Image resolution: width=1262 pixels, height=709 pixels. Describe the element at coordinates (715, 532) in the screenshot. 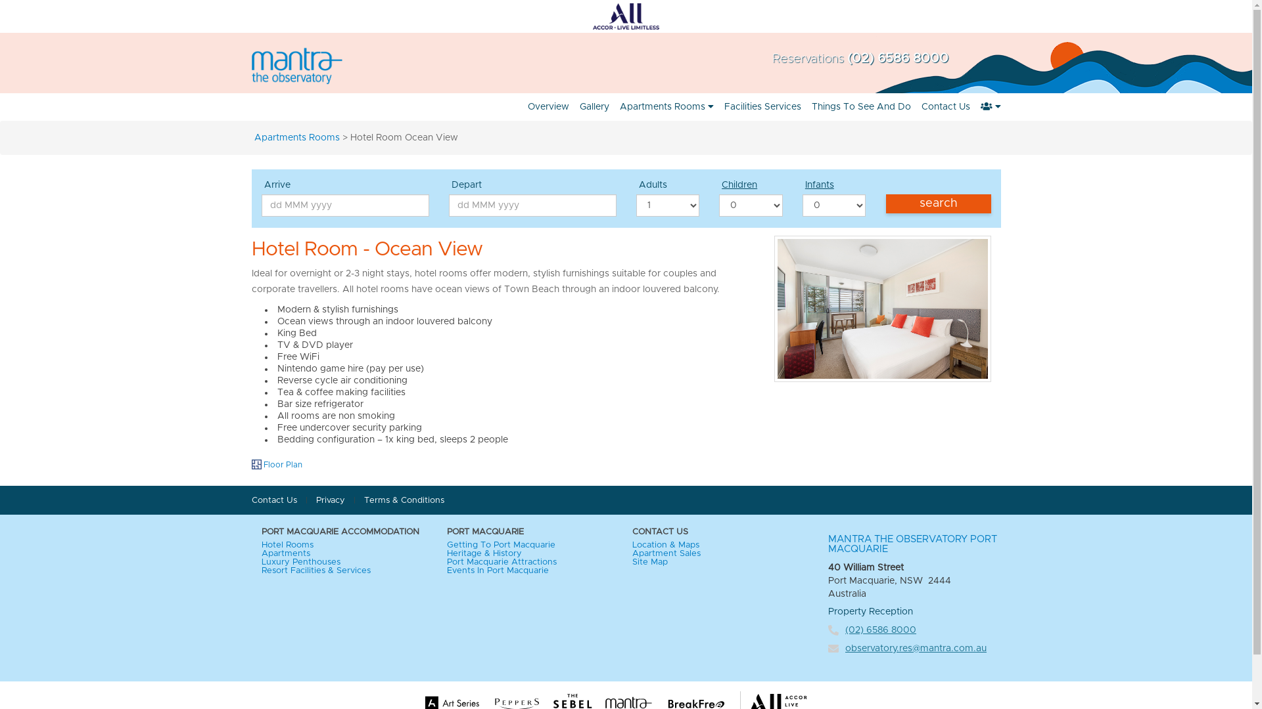

I see `CONTACT US` at that location.